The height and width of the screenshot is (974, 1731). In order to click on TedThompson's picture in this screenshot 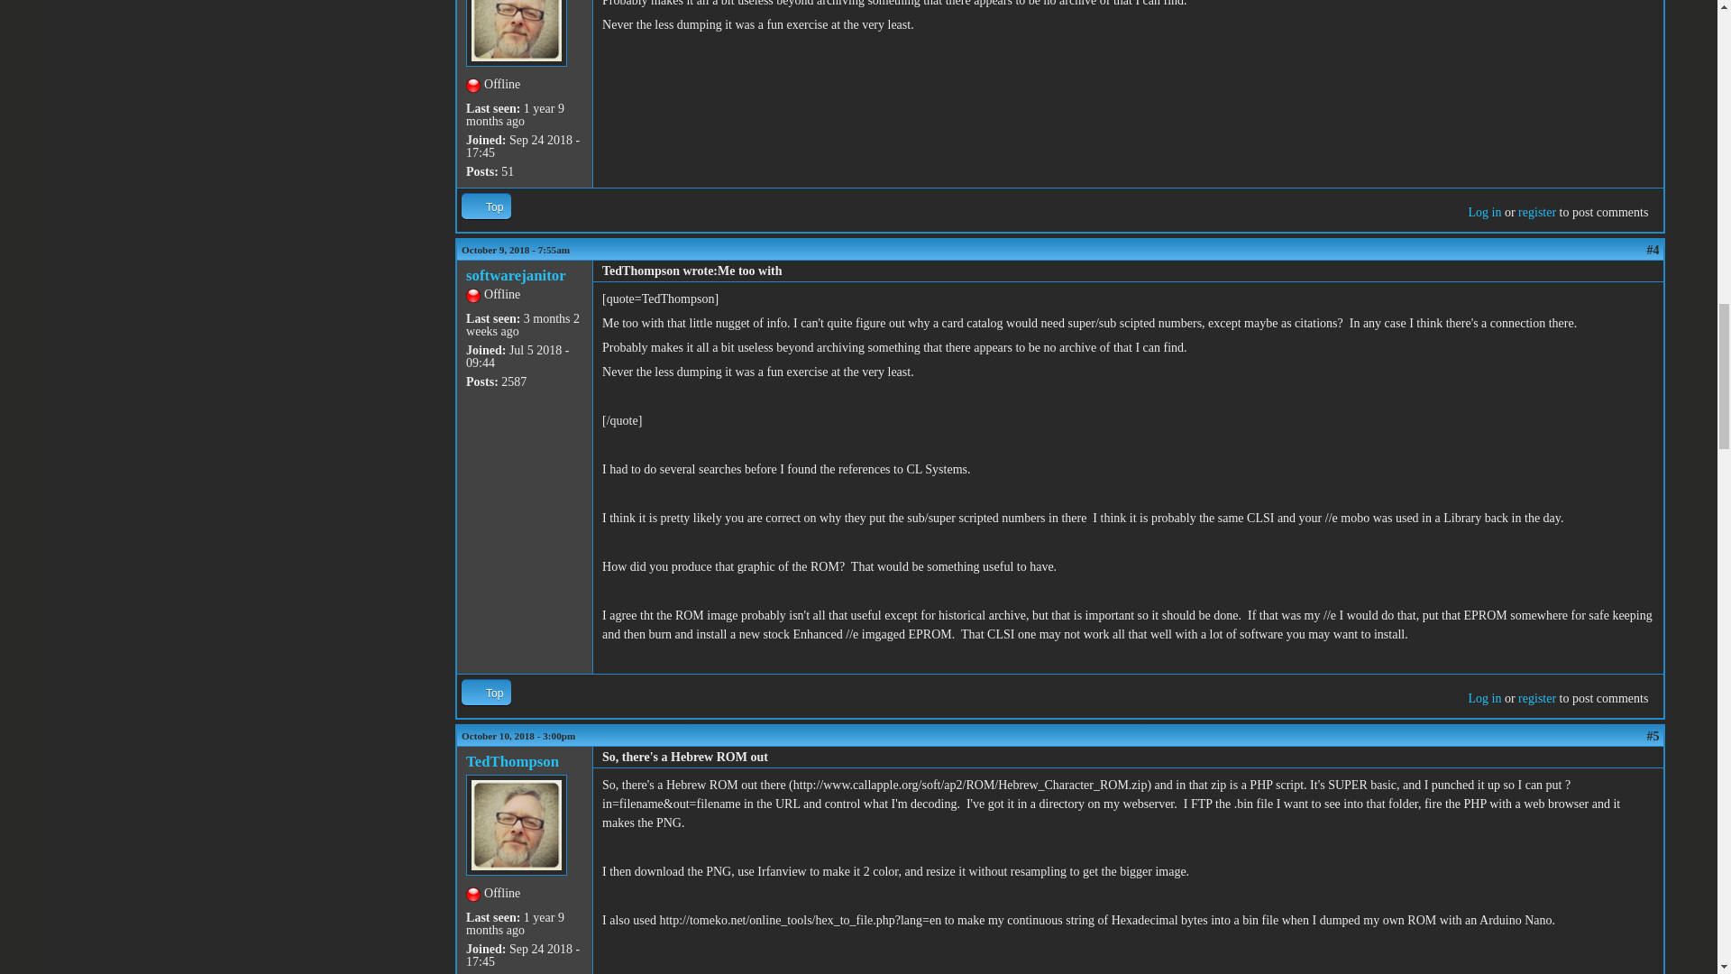, I will do `click(516, 33)`.